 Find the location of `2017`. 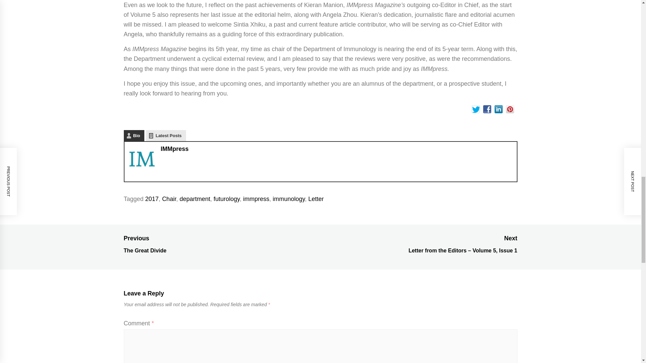

2017 is located at coordinates (152, 199).